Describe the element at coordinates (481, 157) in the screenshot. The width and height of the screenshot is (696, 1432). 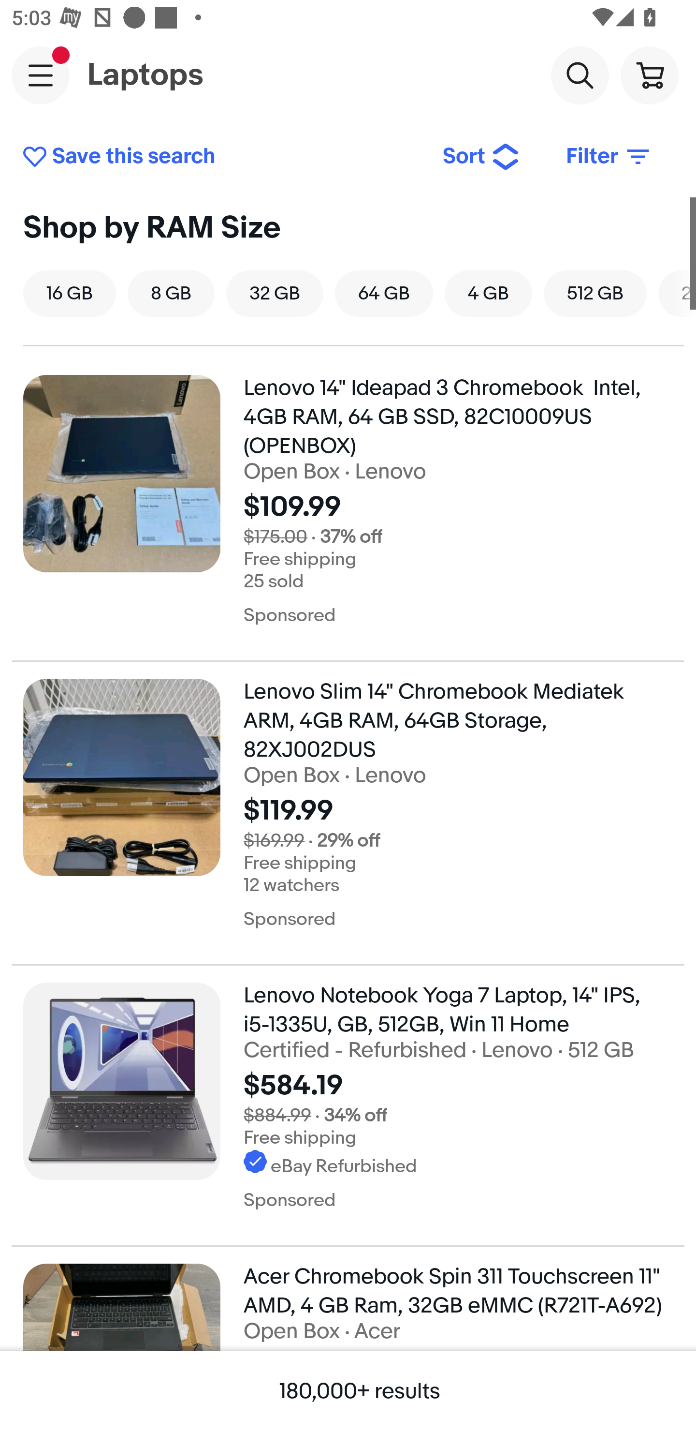
I see `Sort` at that location.